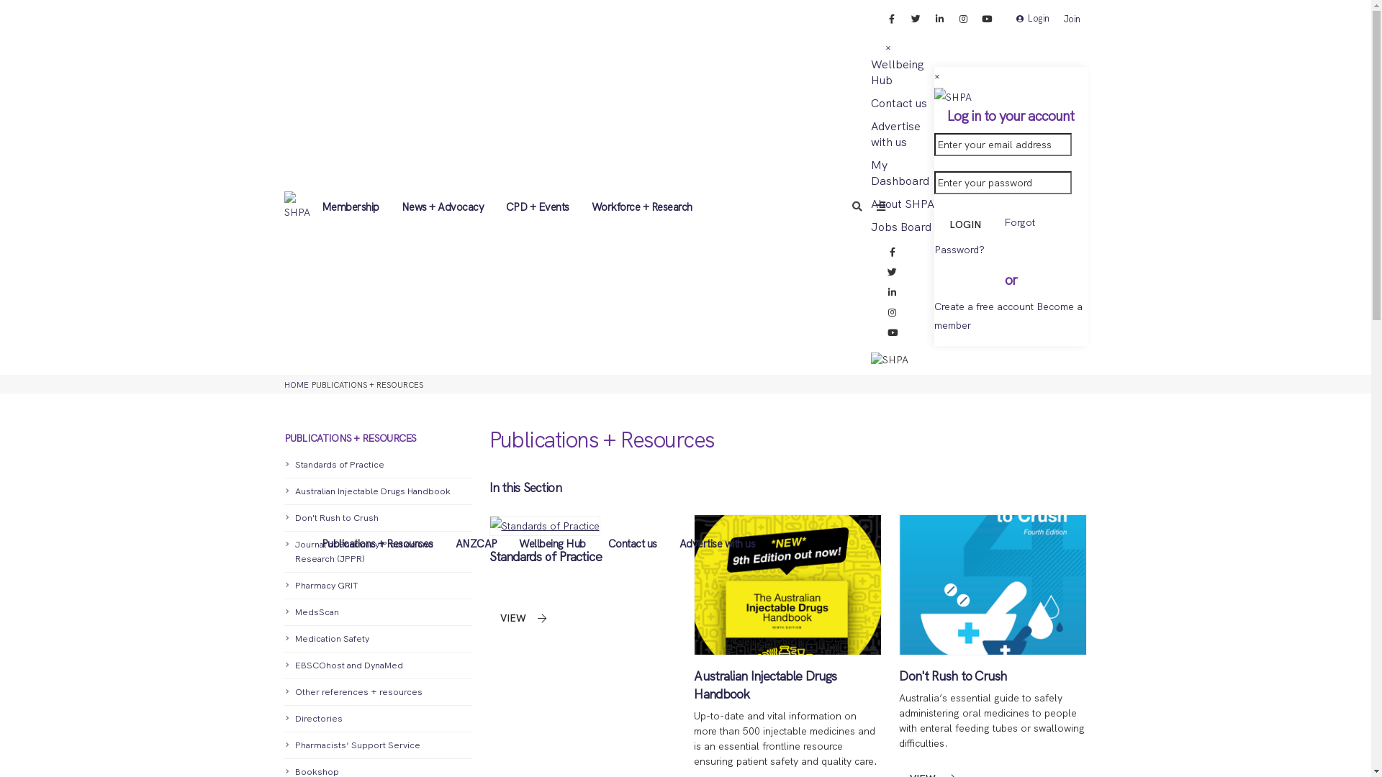 The width and height of the screenshot is (1382, 777). Describe the element at coordinates (477, 544) in the screenshot. I see `ANZCAP` at that location.